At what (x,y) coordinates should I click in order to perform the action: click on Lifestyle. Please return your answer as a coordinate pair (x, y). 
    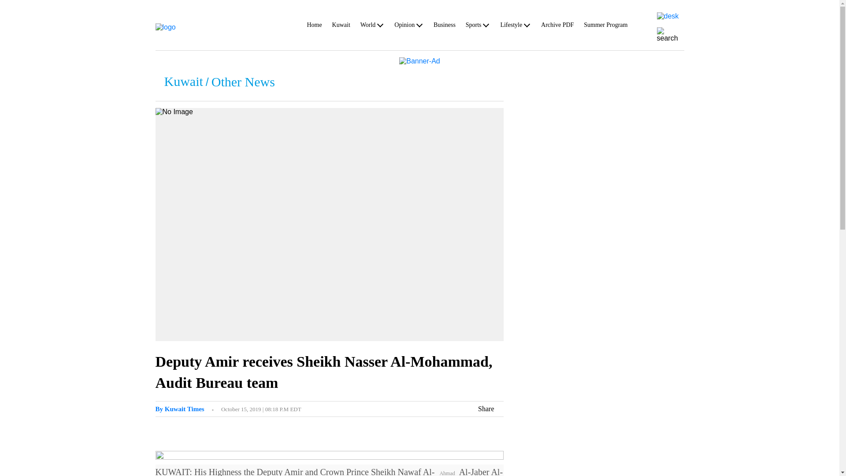
    Looking at the image, I should click on (511, 26).